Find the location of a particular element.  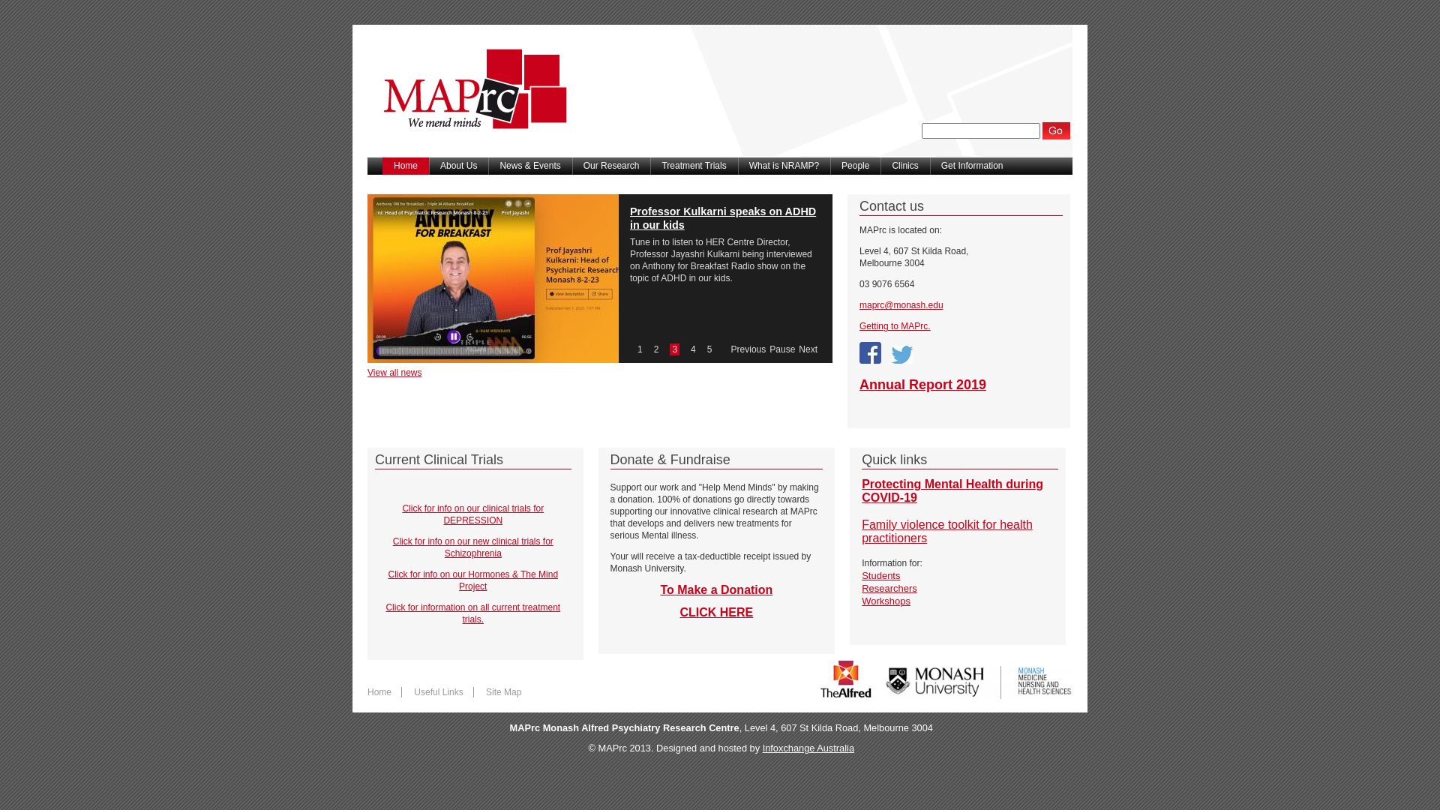

CLICK HERE is located at coordinates (716, 612).